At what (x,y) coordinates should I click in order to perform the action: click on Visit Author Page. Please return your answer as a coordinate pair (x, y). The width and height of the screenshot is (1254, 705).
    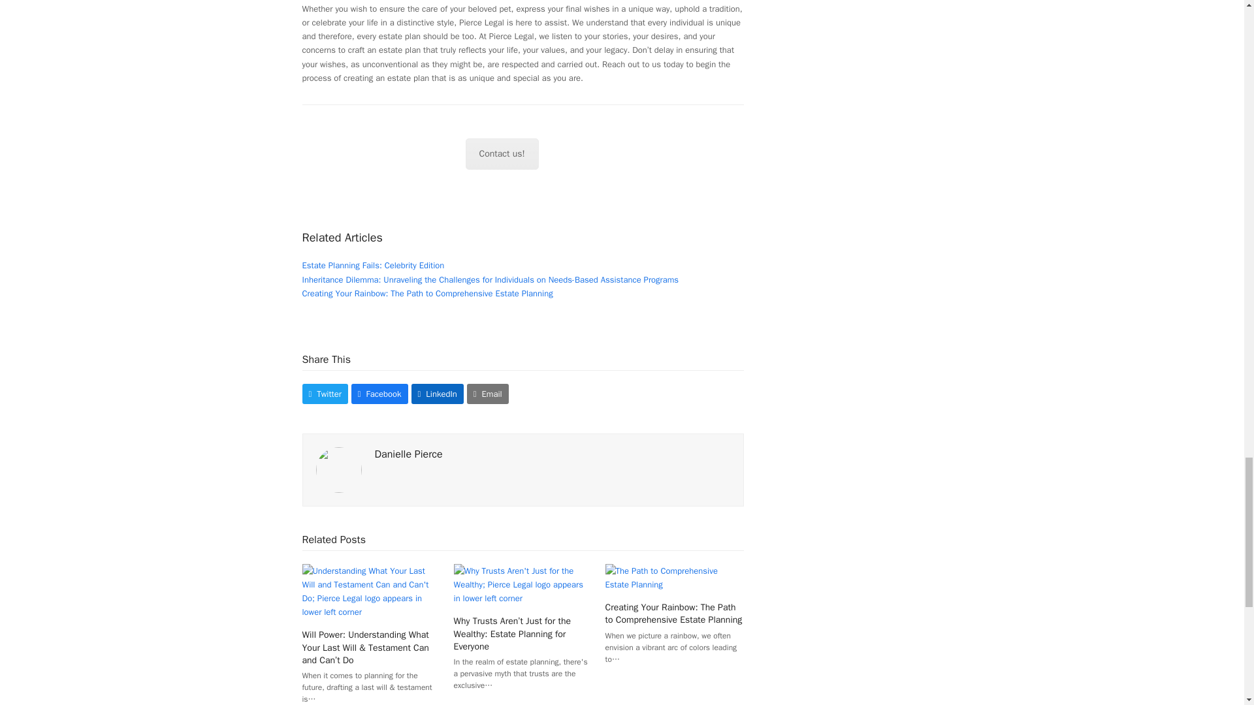
    Looking at the image, I should click on (409, 454).